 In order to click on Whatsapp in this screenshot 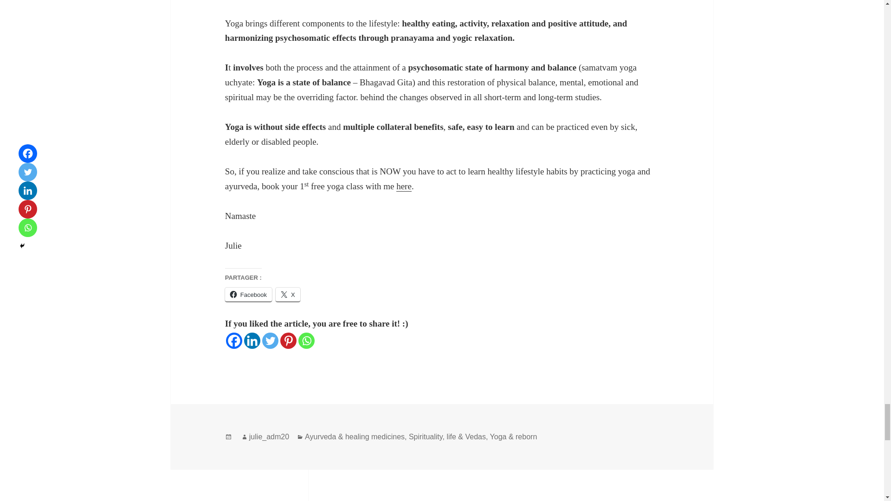, I will do `click(306, 340)`.